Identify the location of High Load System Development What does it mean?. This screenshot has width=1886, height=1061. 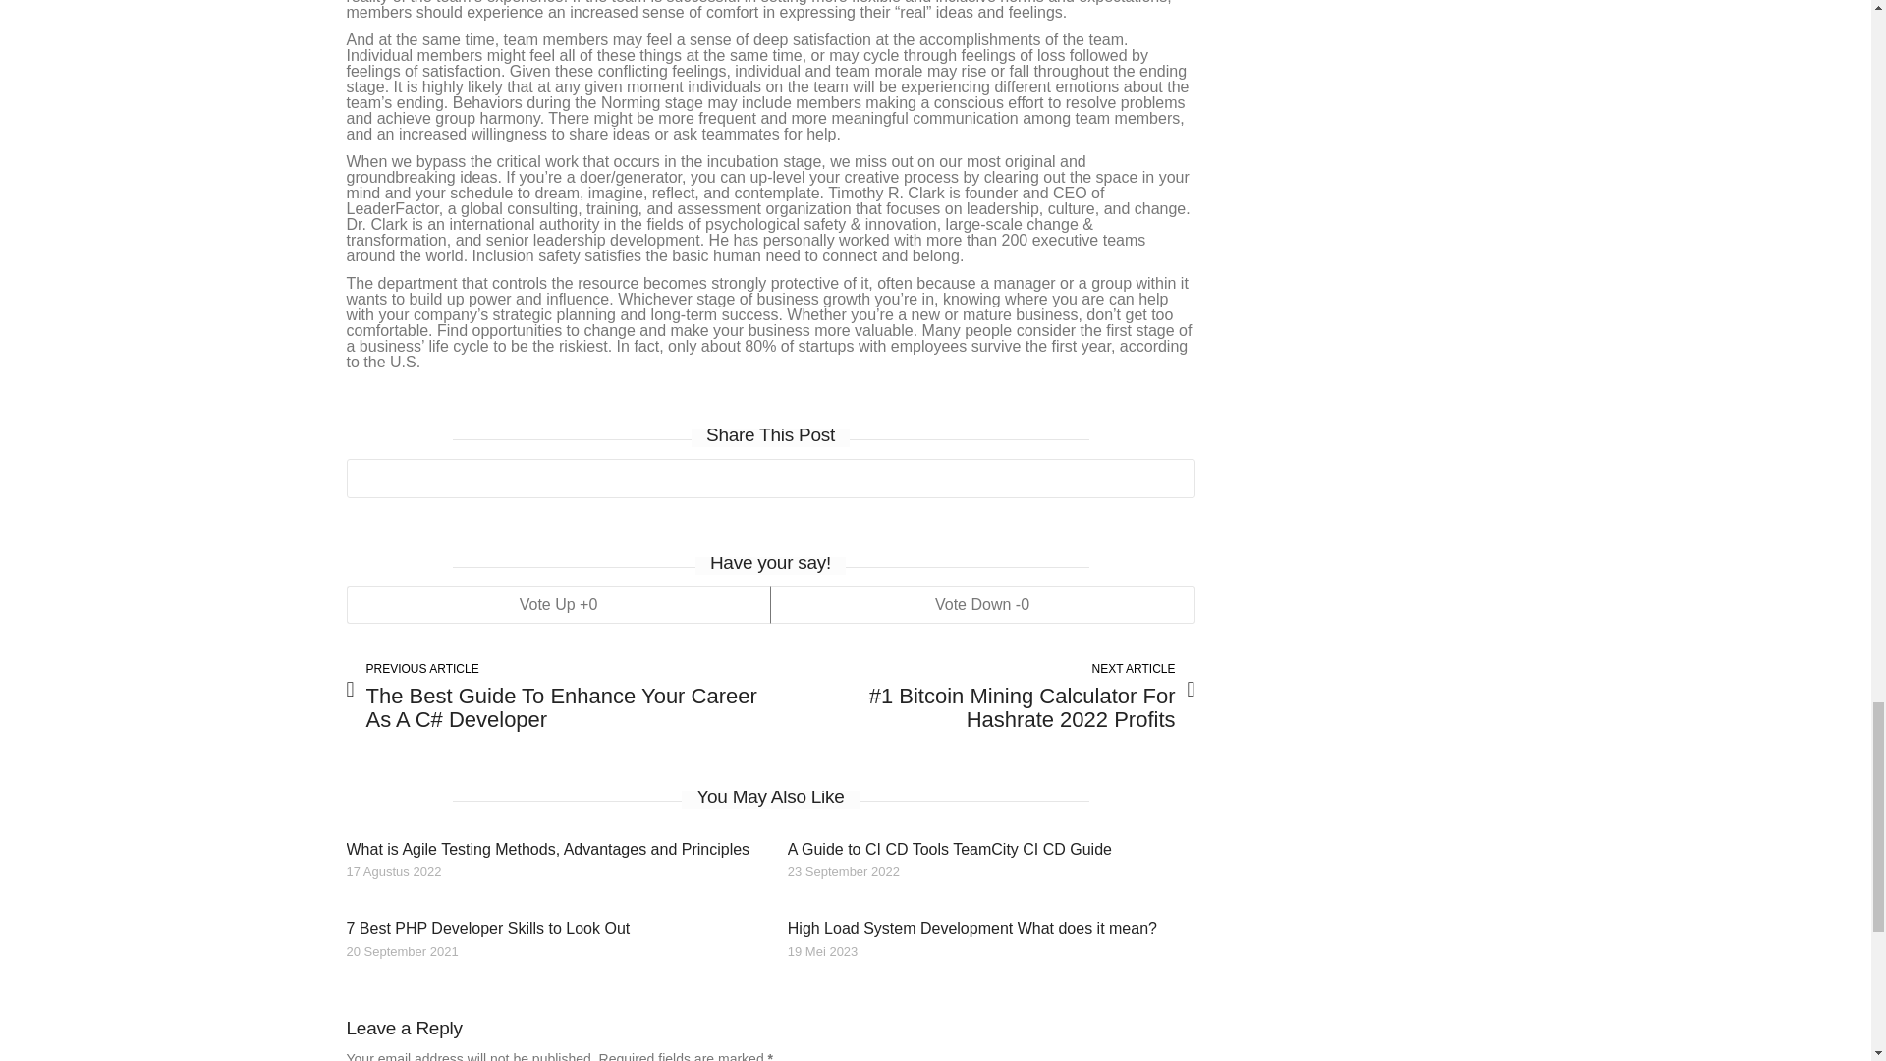
(972, 928).